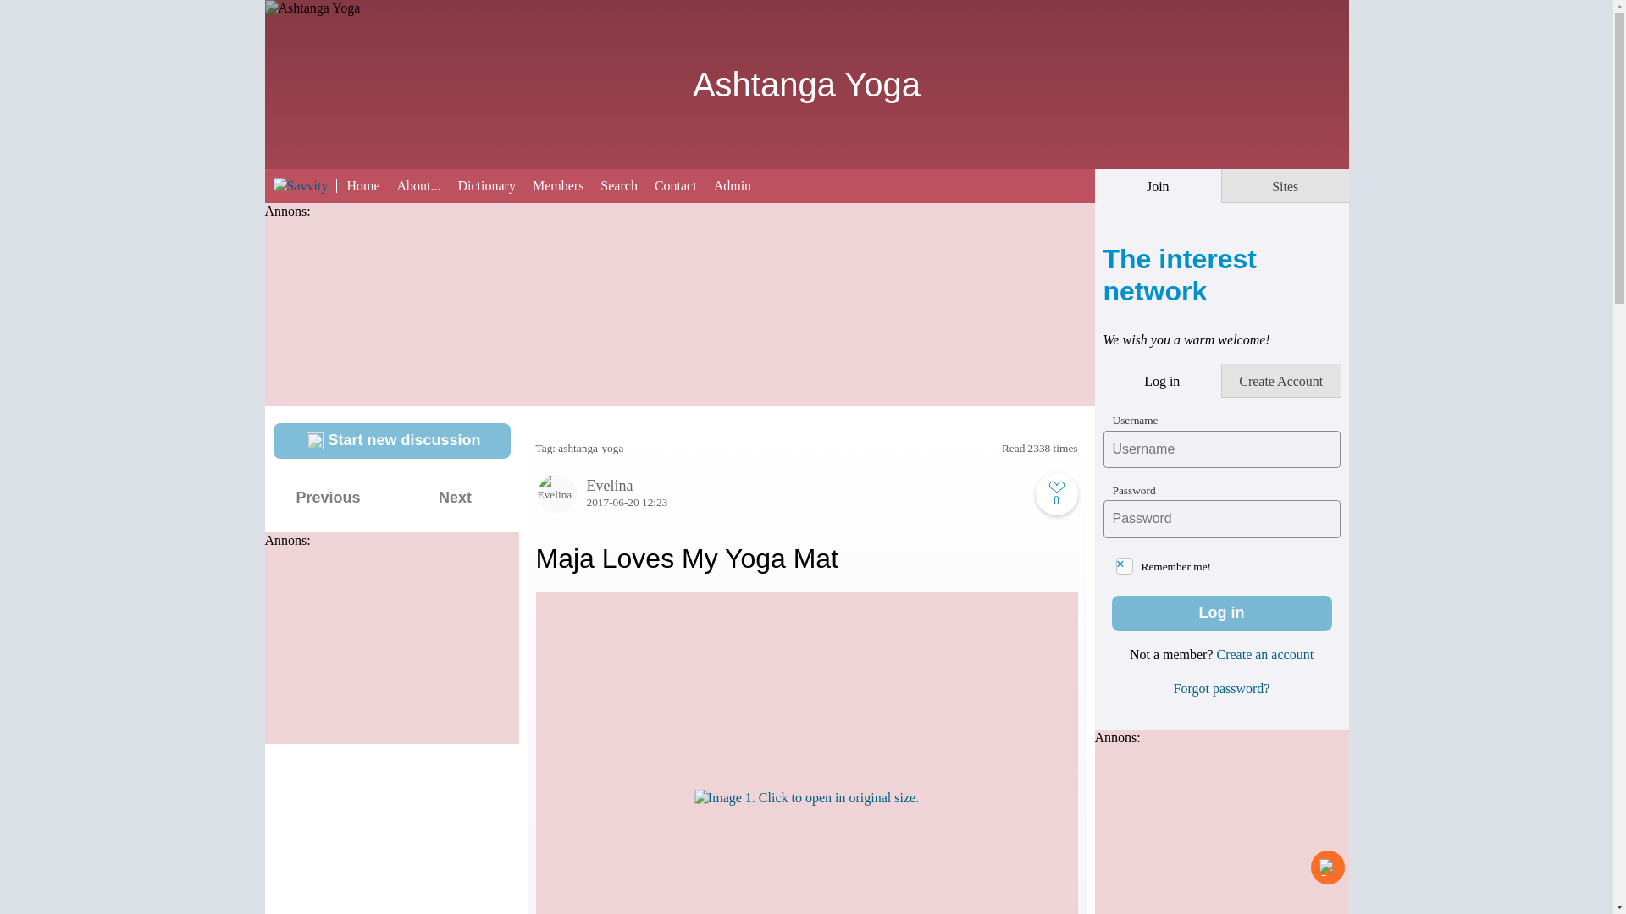 Image resolution: width=1626 pixels, height=914 pixels. What do you see at coordinates (1221, 687) in the screenshot?
I see `Forgot password?` at bounding box center [1221, 687].